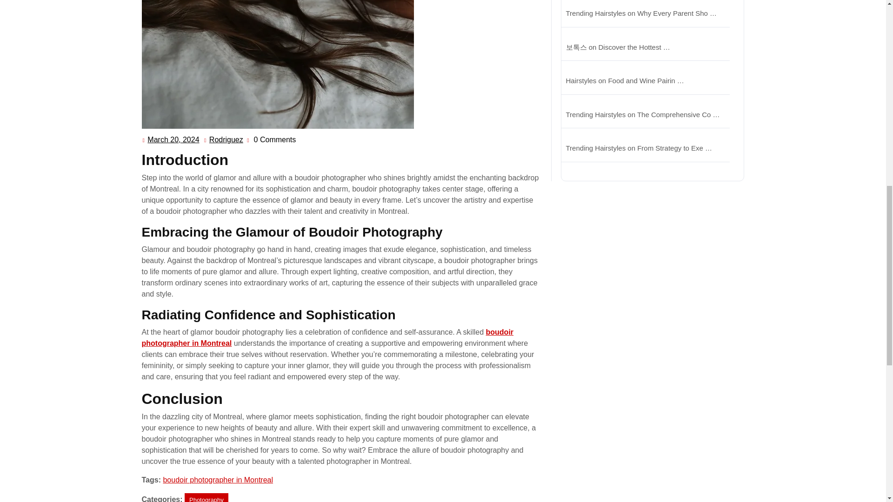 This screenshot has height=502, width=893. Describe the element at coordinates (226, 140) in the screenshot. I see `Photography` at that location.